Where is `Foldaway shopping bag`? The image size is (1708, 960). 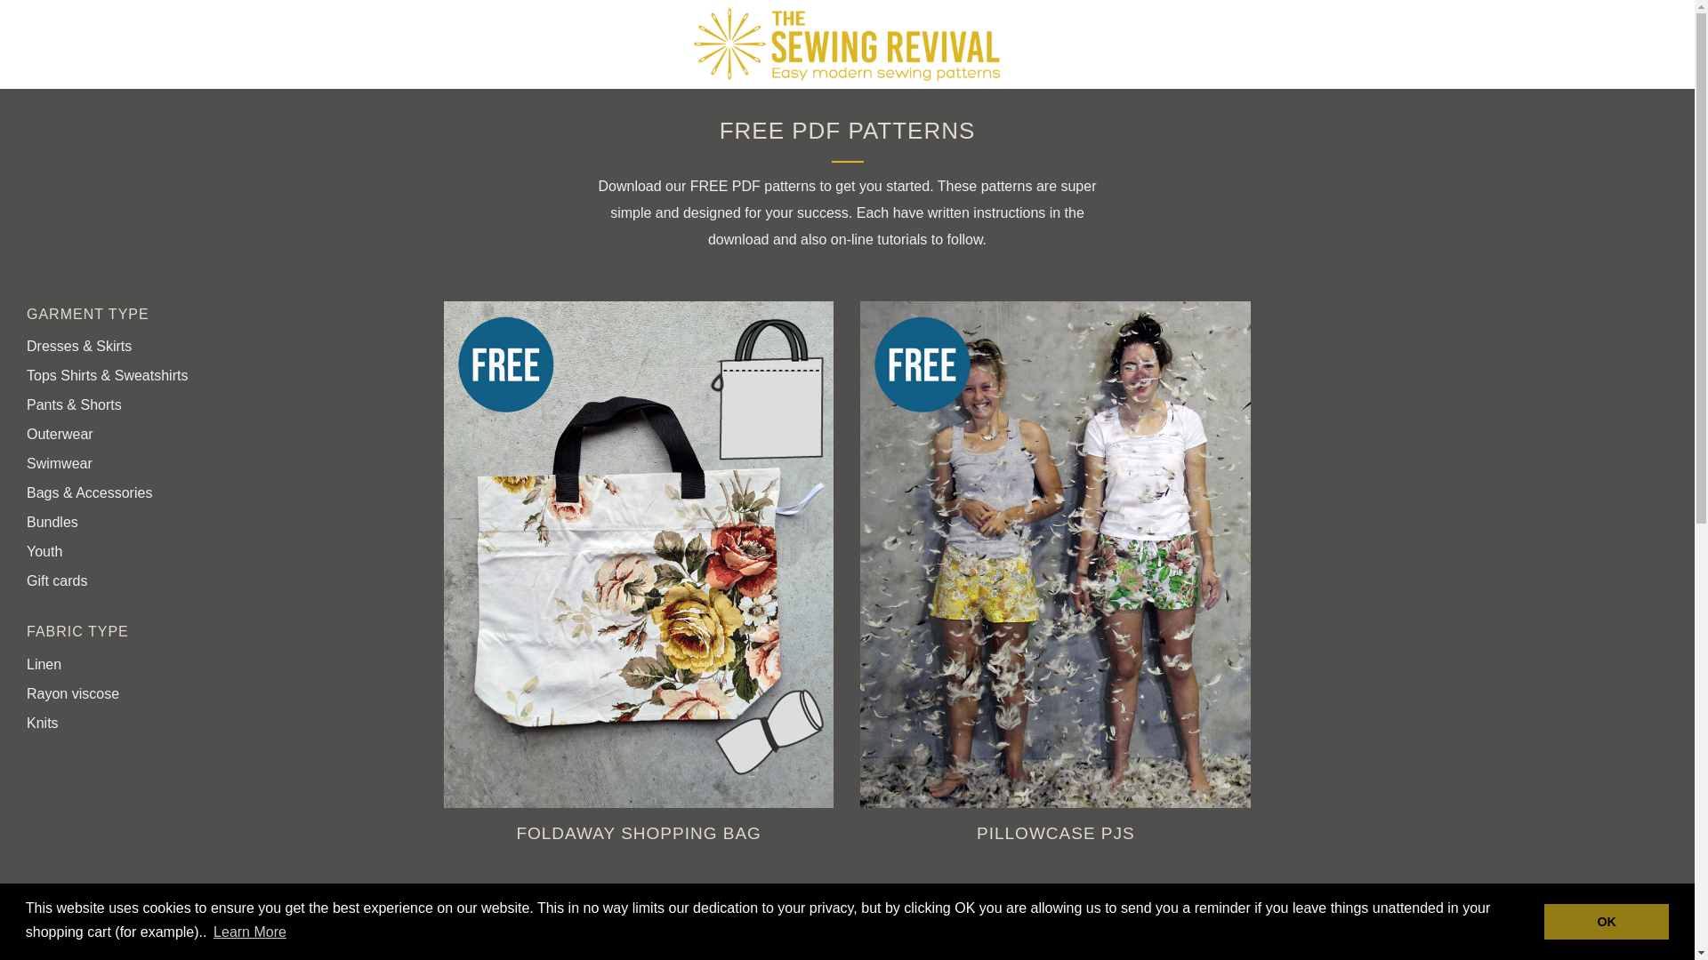 Foldaway shopping bag is located at coordinates (639, 834).